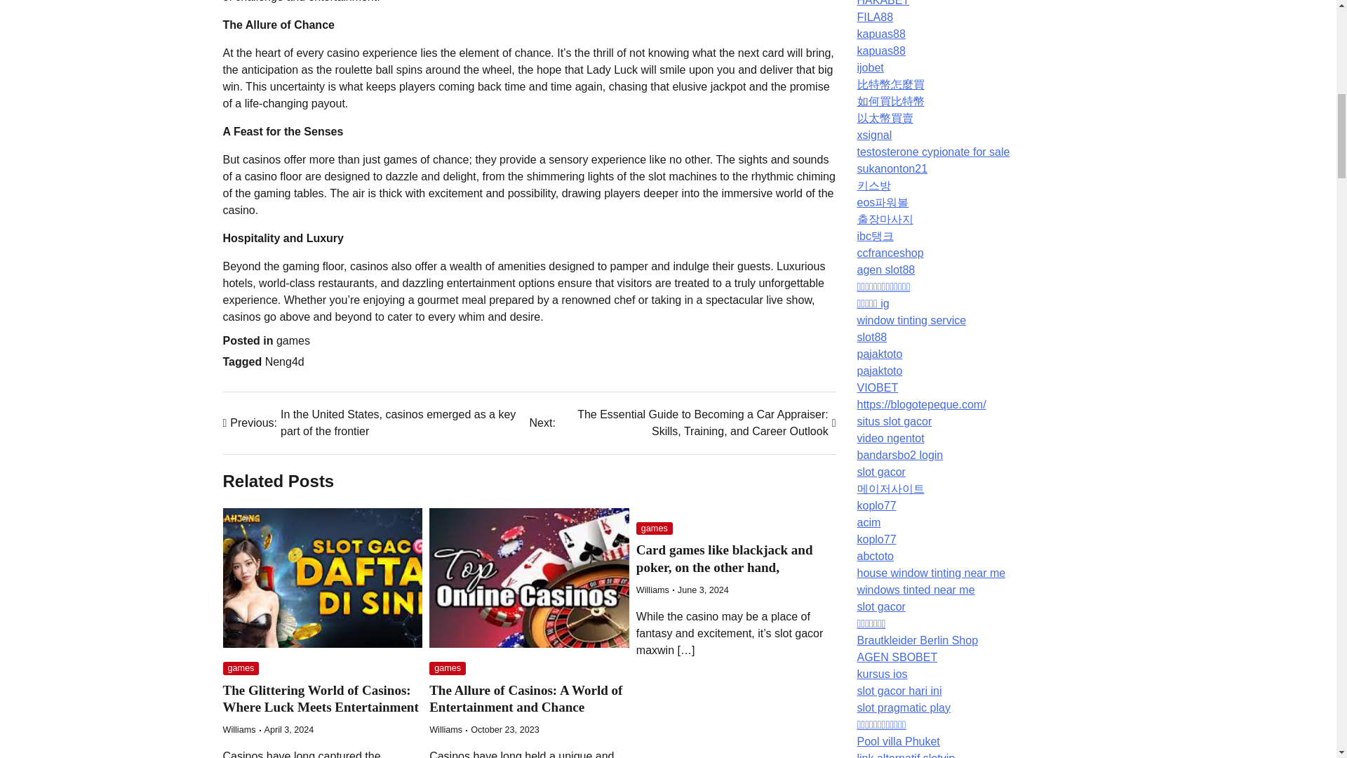 This screenshot has height=758, width=1347. Describe the element at coordinates (724, 559) in the screenshot. I see `Card games like blackjack and poker, on the other hand,` at that location.